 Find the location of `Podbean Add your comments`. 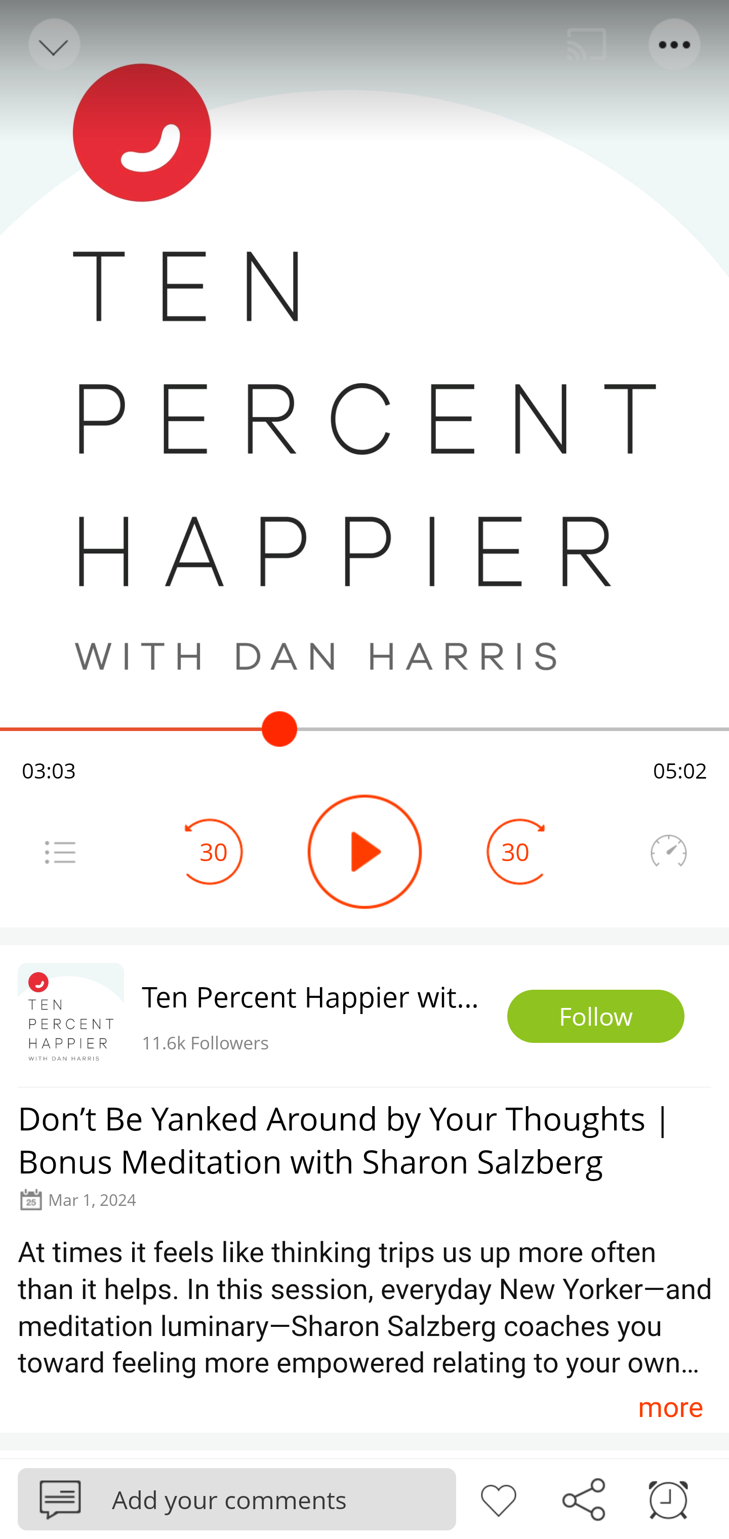

Podbean Add your comments is located at coordinates (237, 1498).